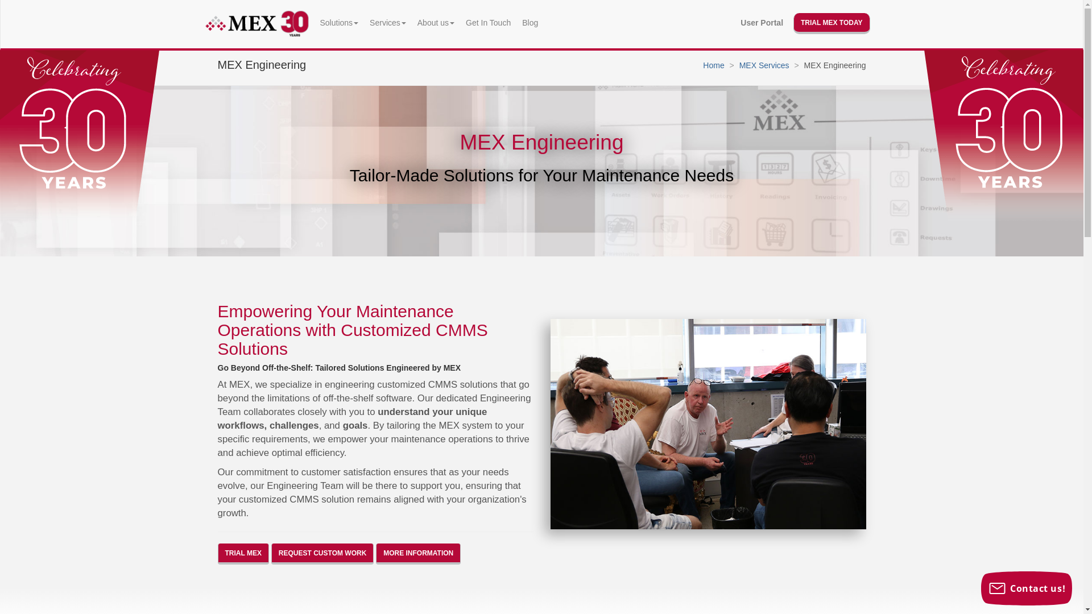 This screenshot has height=614, width=1092. What do you see at coordinates (832, 24) in the screenshot?
I see `TRIAL MEX TODAY` at bounding box center [832, 24].